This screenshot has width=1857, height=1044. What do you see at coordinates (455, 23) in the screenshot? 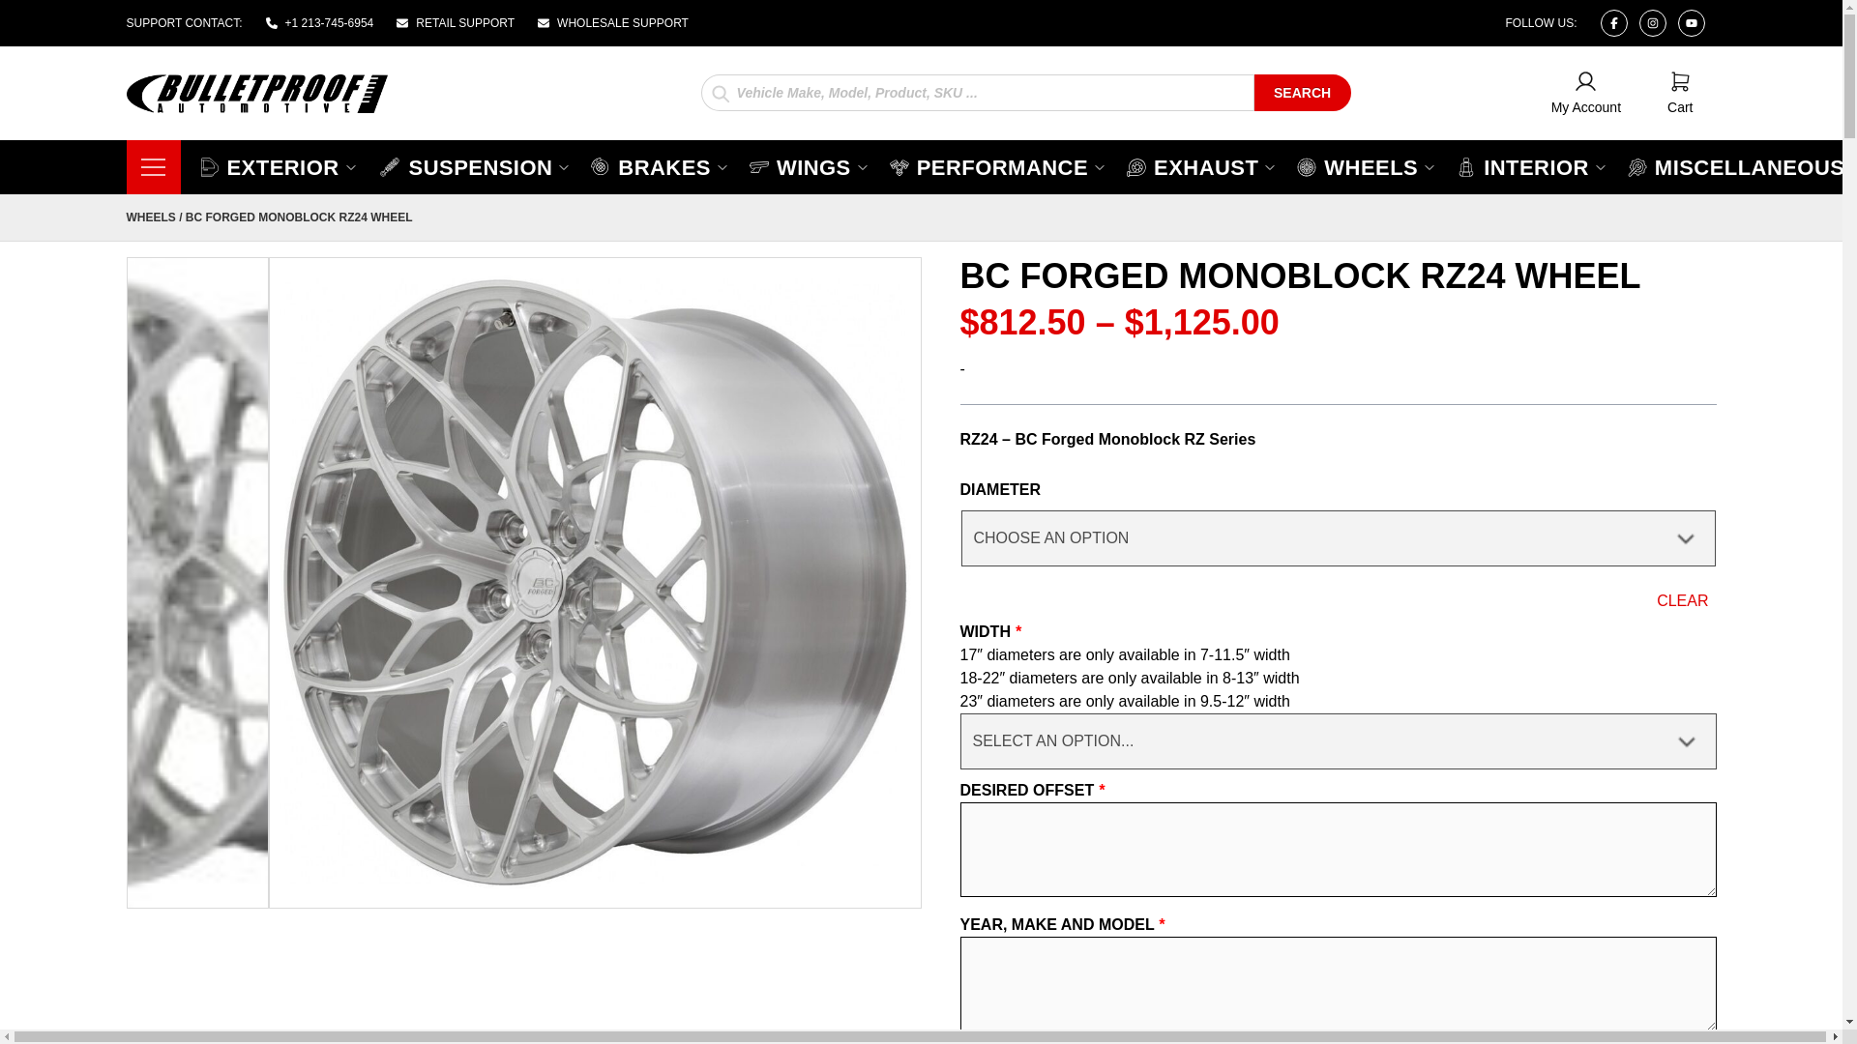
I see `Instagram` at bounding box center [455, 23].